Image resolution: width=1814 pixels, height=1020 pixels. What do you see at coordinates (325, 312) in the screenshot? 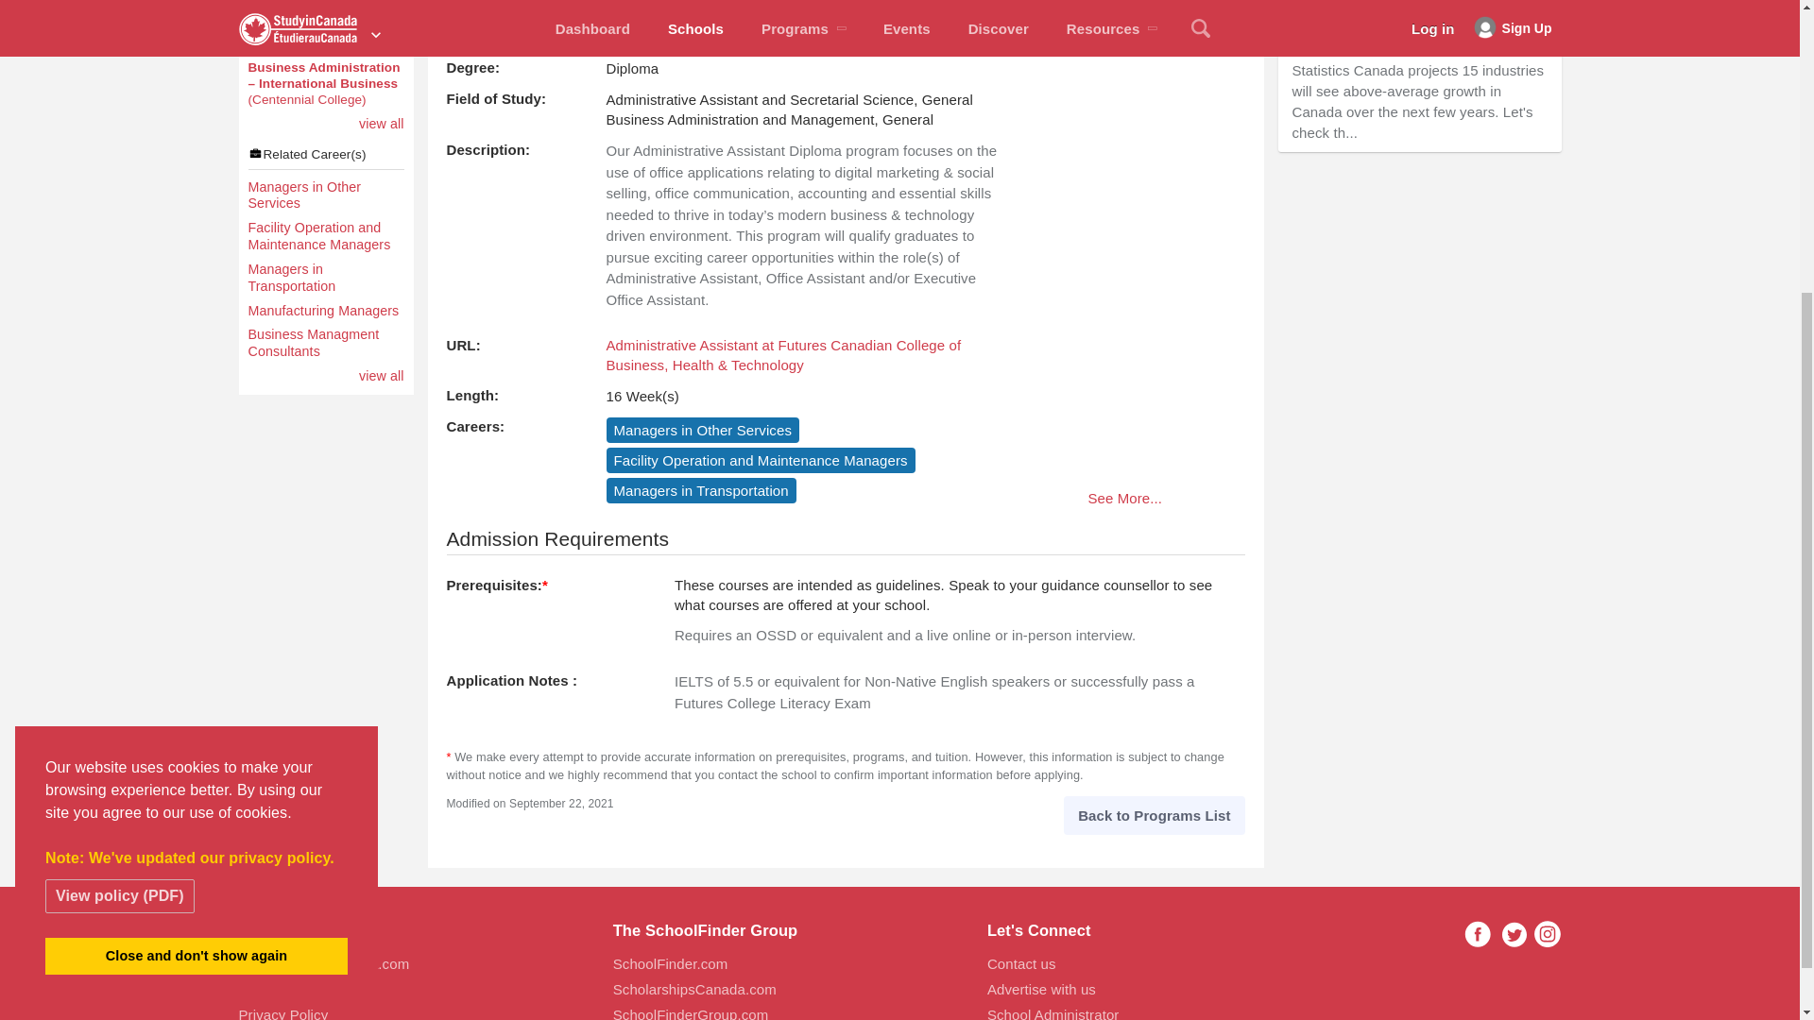
I see `Manufacturing Managers` at bounding box center [325, 312].